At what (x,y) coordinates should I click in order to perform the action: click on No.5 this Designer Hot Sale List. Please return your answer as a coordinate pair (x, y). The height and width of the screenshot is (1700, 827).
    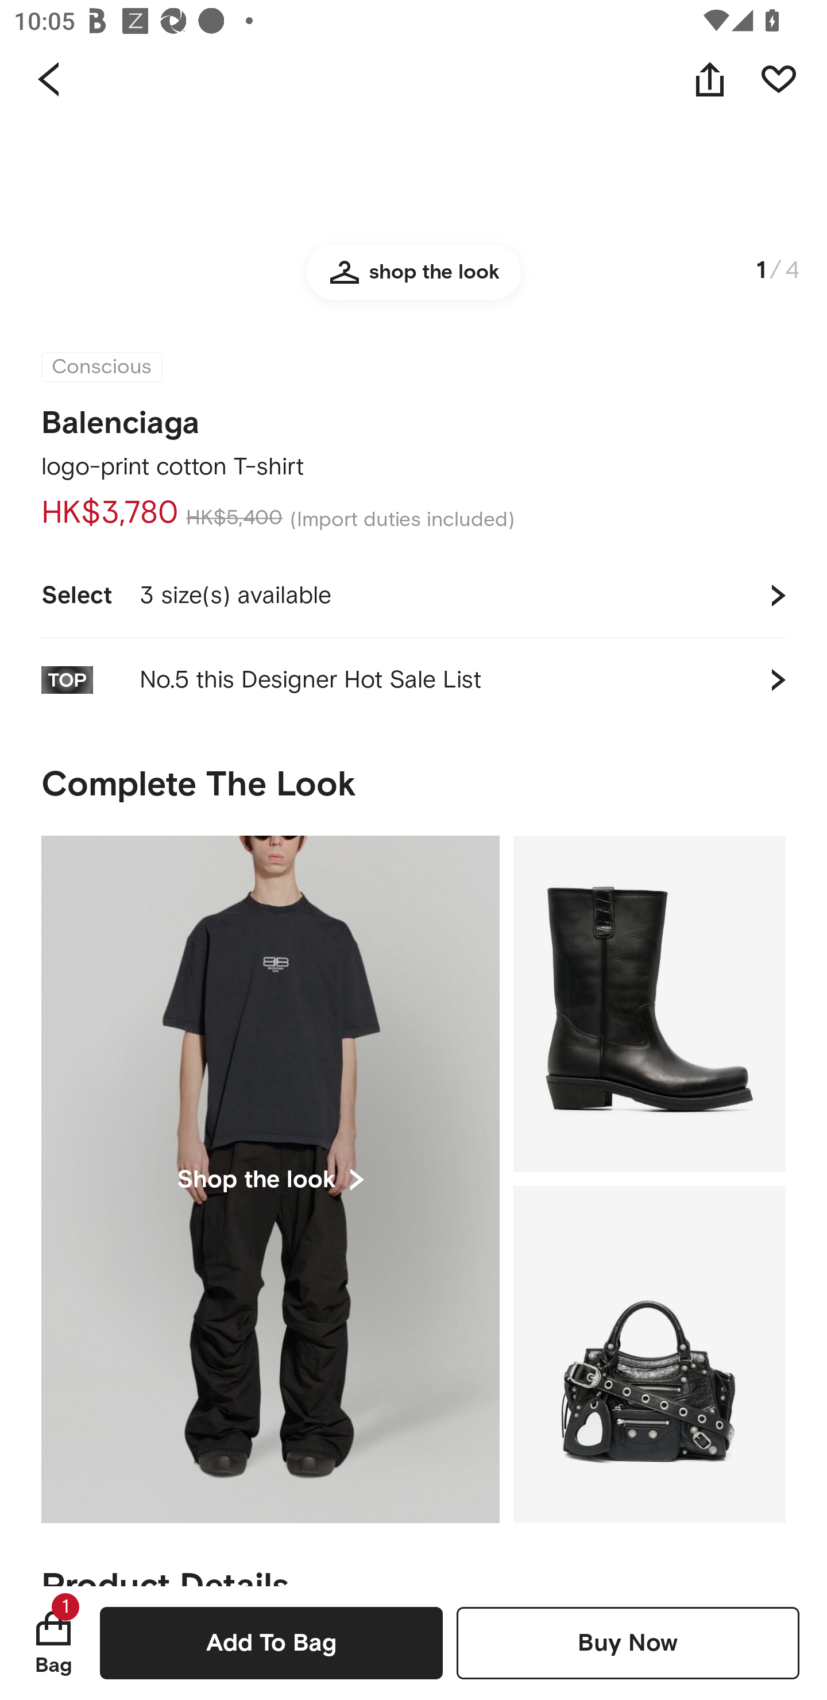
    Looking at the image, I should click on (413, 680).